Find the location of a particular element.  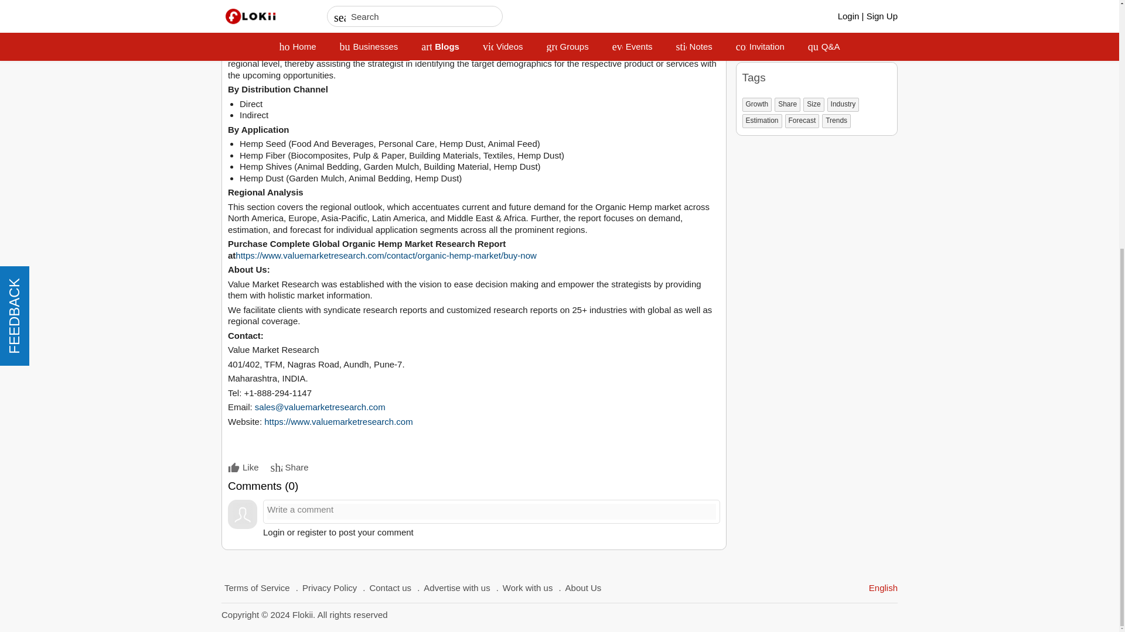

Share is located at coordinates (787, 105).